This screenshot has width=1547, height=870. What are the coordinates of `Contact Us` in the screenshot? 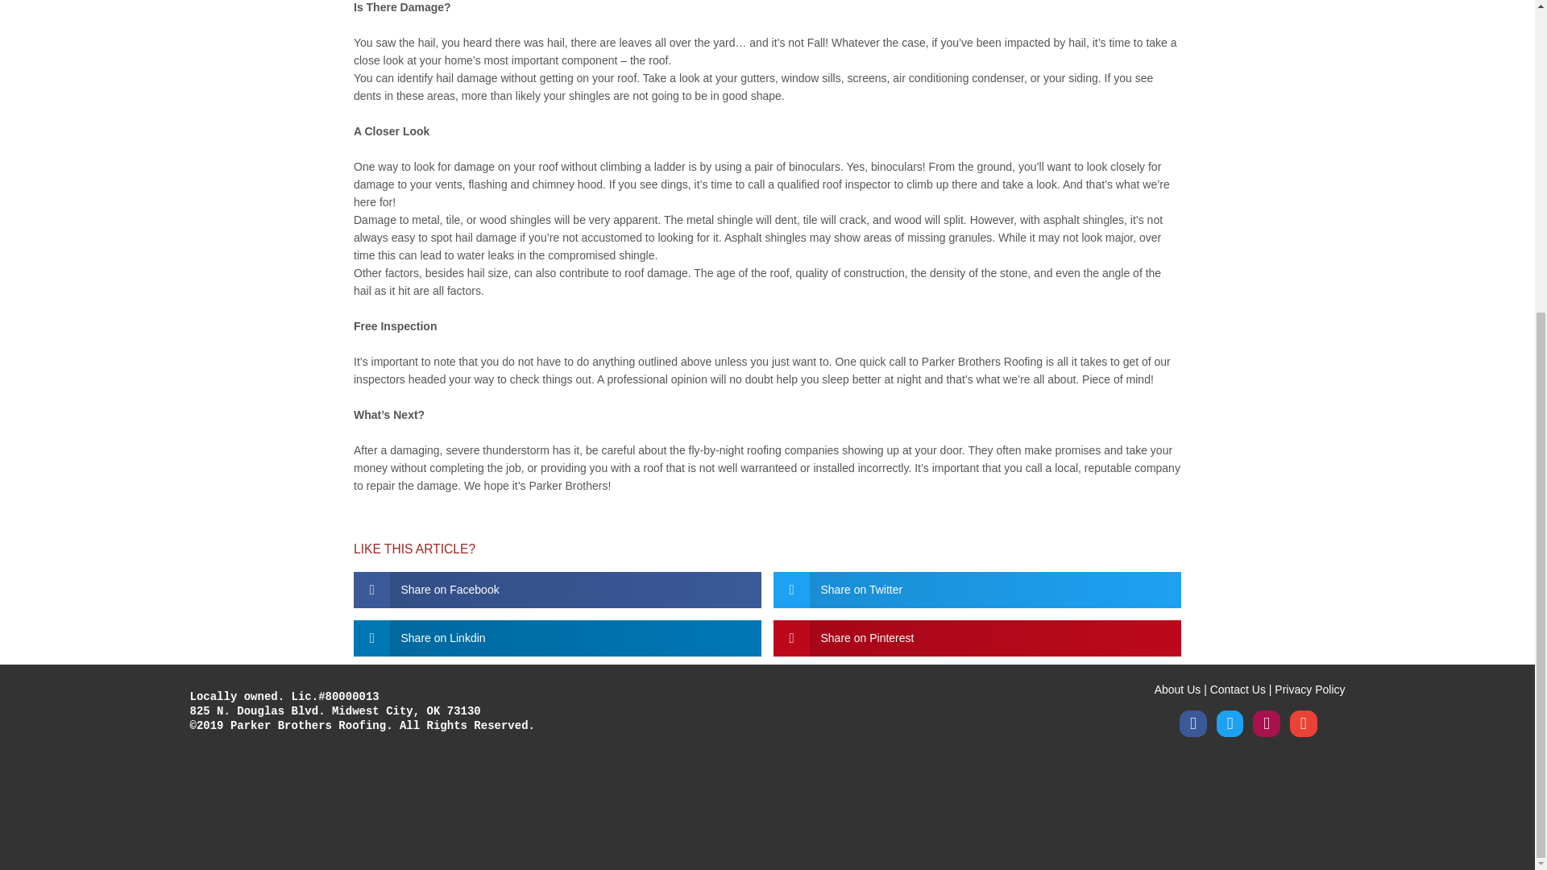 It's located at (1238, 690).